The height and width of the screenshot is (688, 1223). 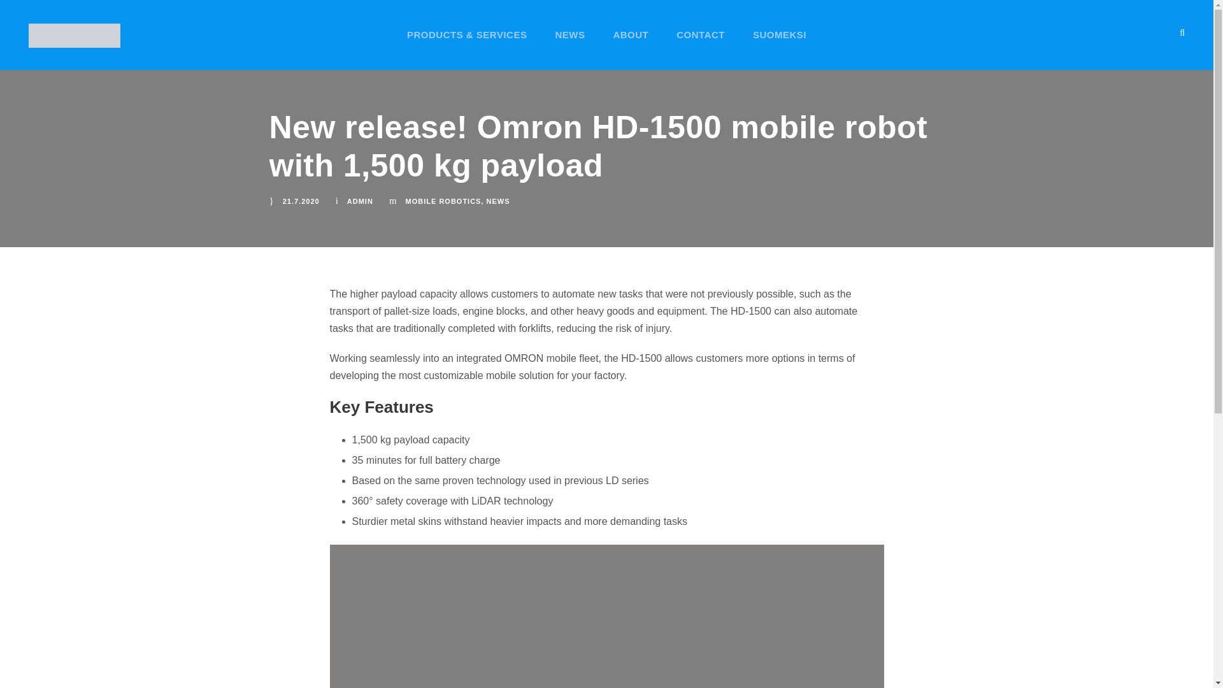 What do you see at coordinates (301, 201) in the screenshot?
I see `21.7.2020` at bounding box center [301, 201].